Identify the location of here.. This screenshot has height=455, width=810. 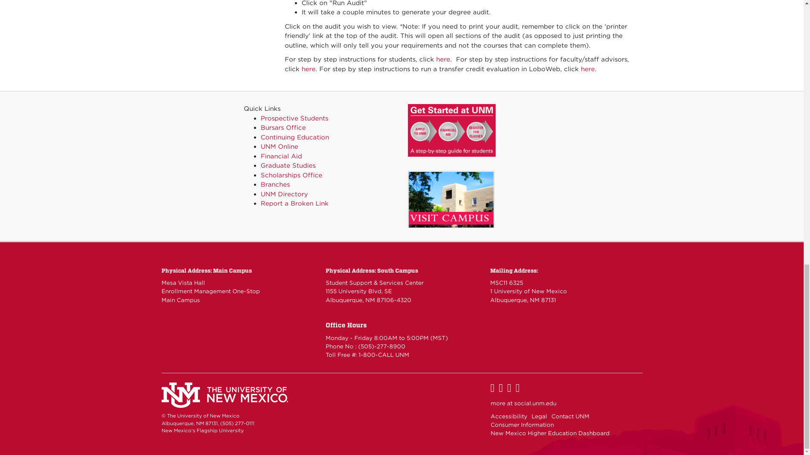
(444, 59).